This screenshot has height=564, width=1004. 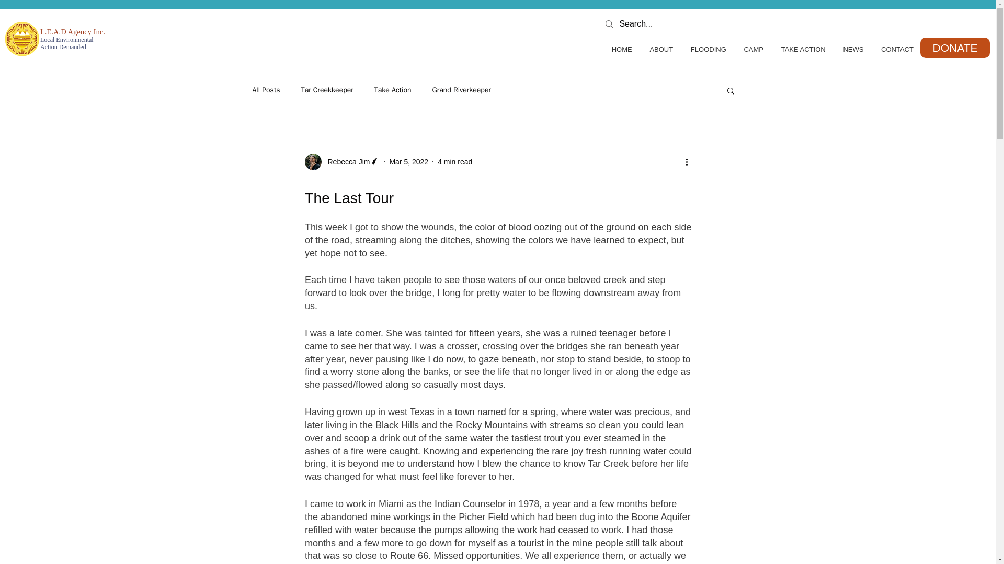 What do you see at coordinates (266, 90) in the screenshot?
I see `All Posts` at bounding box center [266, 90].